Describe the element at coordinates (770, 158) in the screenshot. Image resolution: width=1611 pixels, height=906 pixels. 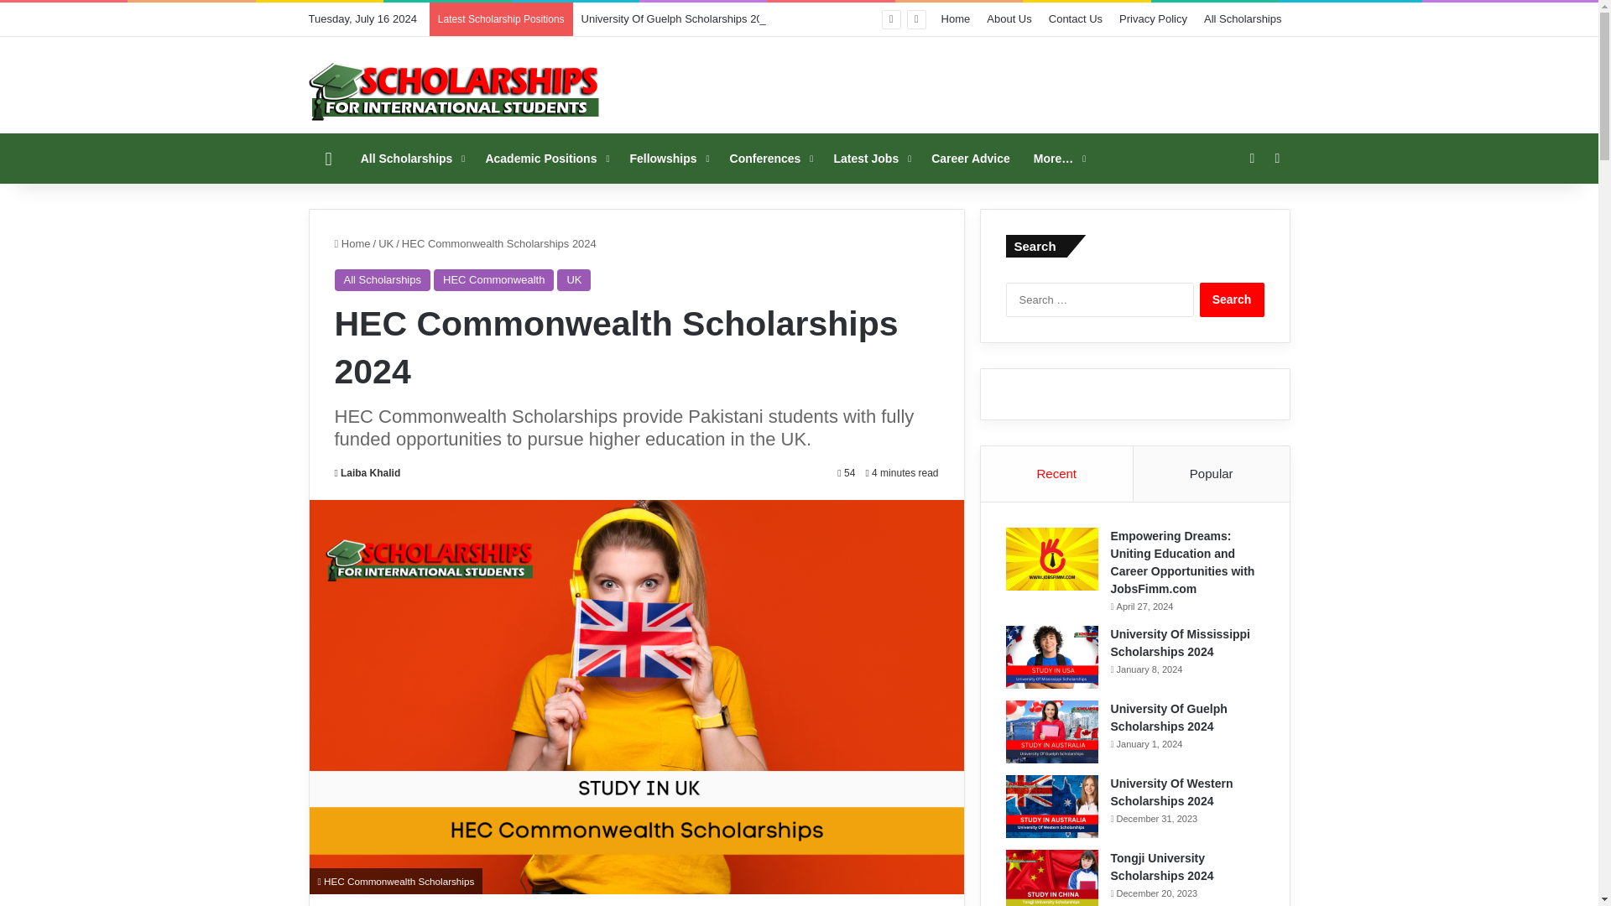
I see `Conferences` at that location.